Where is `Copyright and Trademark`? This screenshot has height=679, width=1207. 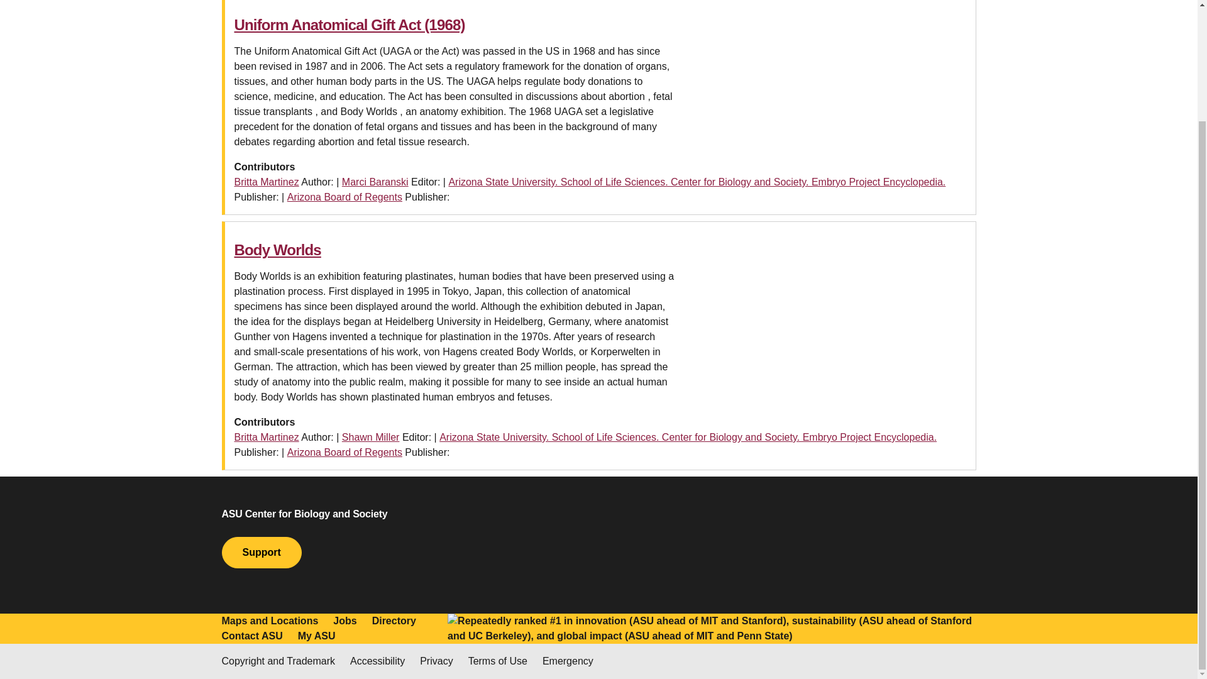 Copyright and Trademark is located at coordinates (278, 661).